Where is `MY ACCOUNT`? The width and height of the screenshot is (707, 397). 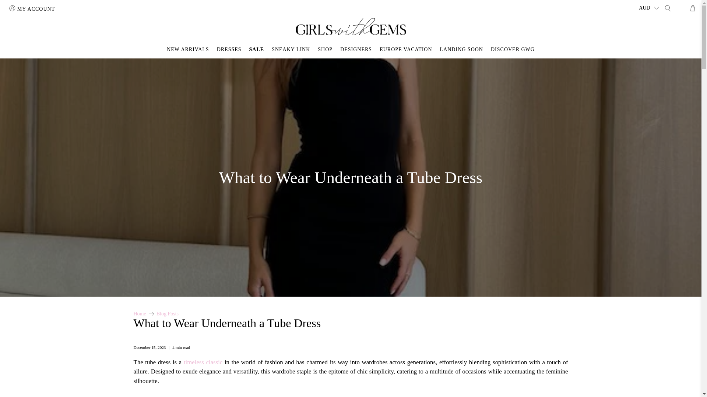 MY ACCOUNT is located at coordinates (29, 9).